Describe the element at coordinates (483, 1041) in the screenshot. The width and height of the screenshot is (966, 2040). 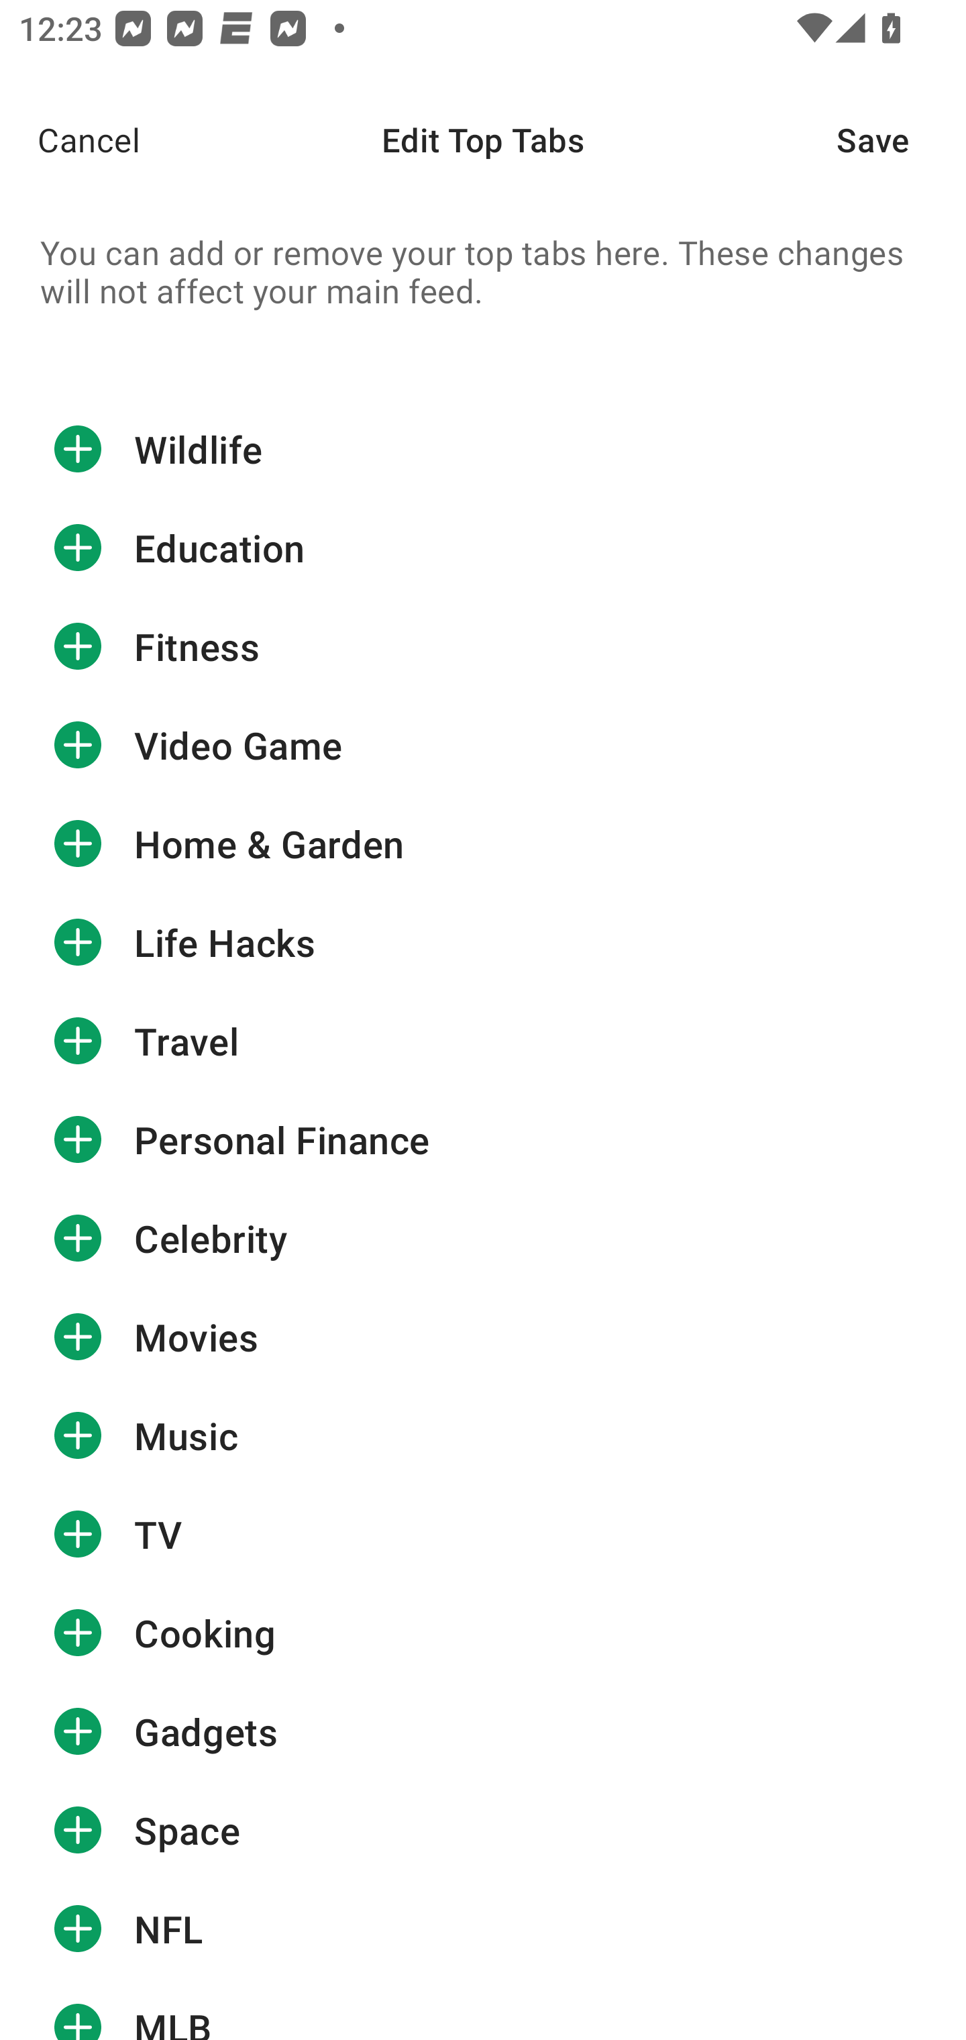
I see `Travel` at that location.